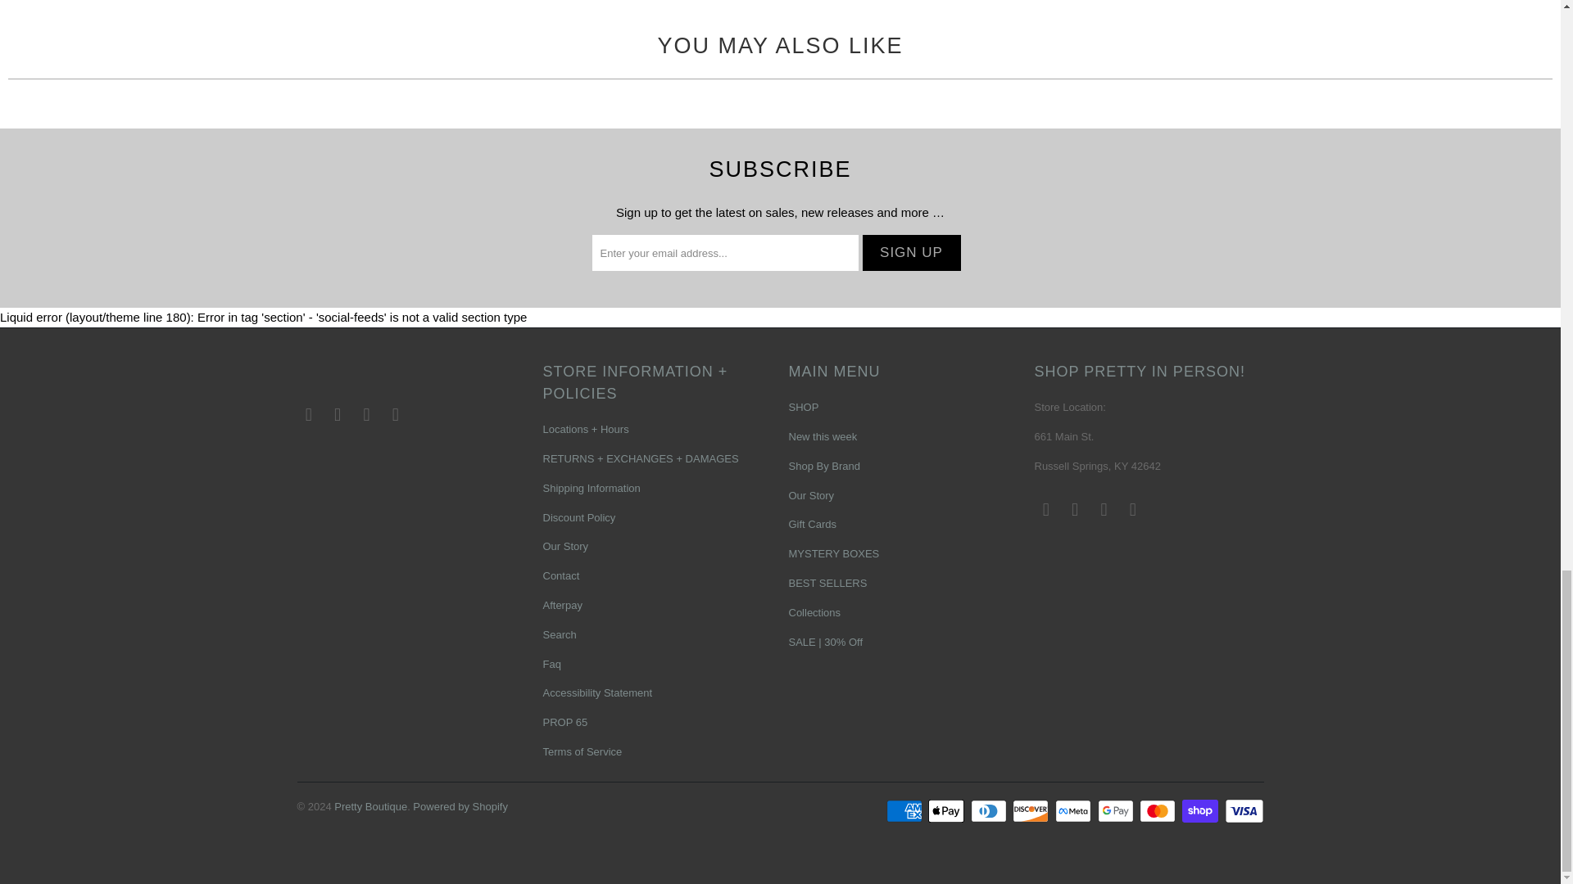 This screenshot has width=1573, height=884. Describe the element at coordinates (308, 414) in the screenshot. I see `Pretty Boutique  on Facebook` at that location.